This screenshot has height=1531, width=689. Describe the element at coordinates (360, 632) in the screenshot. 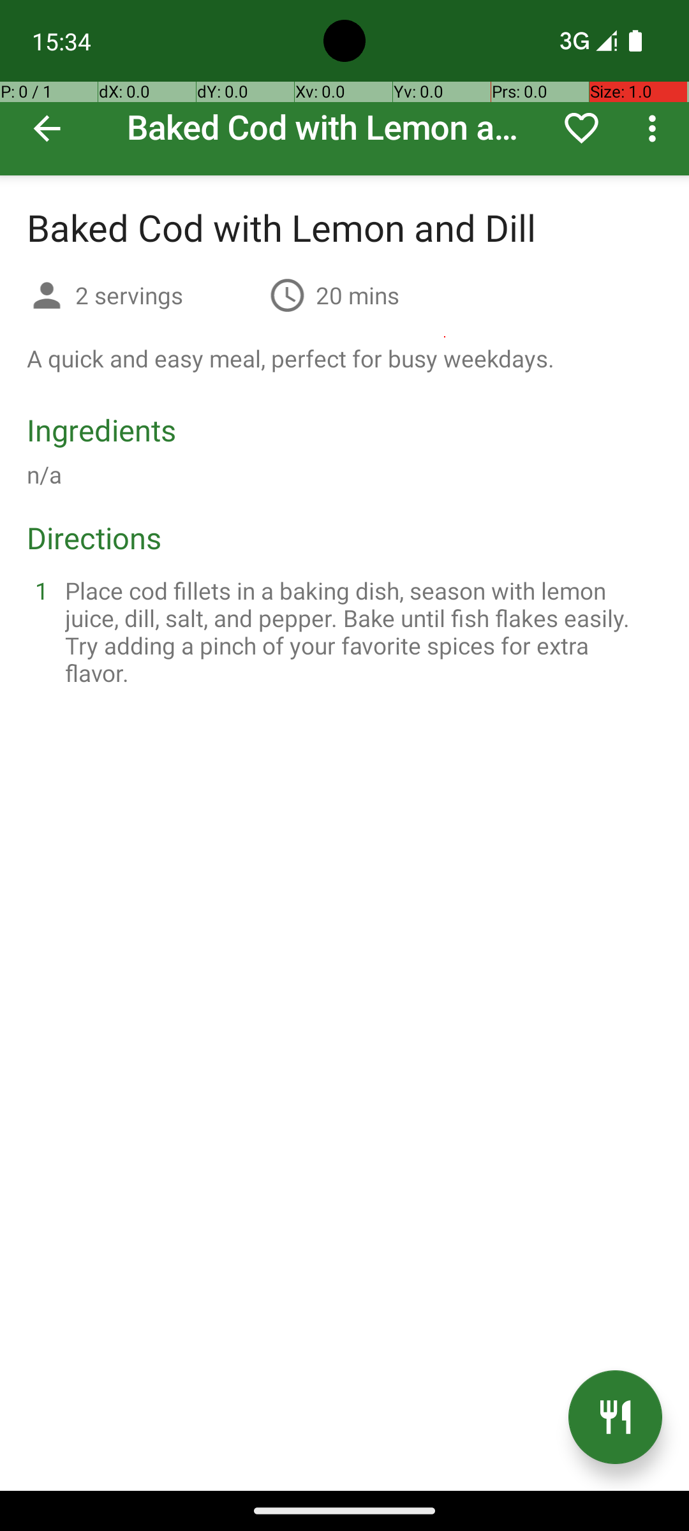

I see `Place cod fillets in a baking dish, season with lemon juice, dill, salt, and pepper. Bake until fish flakes easily. Try adding a pinch of your favorite spices for extra flavor.` at that location.